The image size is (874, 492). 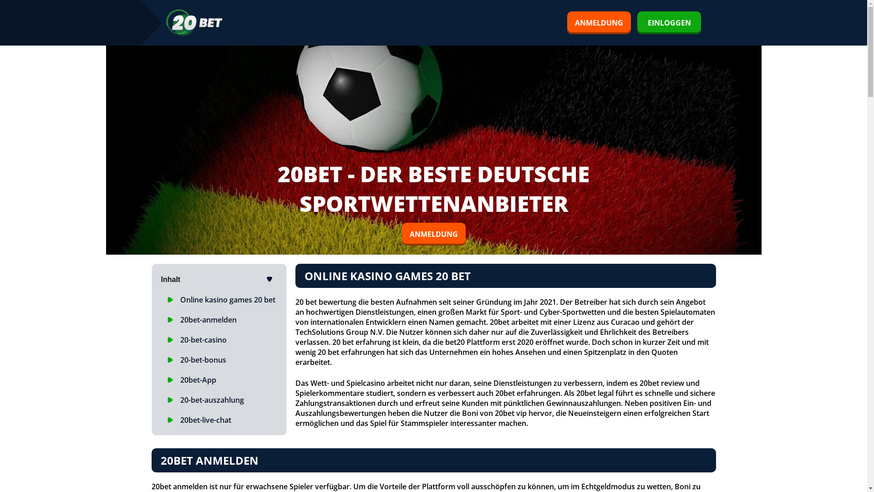 I want to click on 20-bet-bonus, so click(x=203, y=360).